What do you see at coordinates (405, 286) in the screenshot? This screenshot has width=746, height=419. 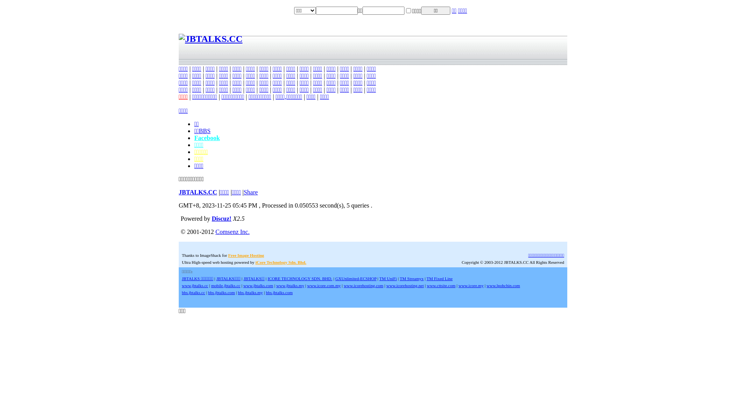 I see `www.icorehosting.net` at bounding box center [405, 286].